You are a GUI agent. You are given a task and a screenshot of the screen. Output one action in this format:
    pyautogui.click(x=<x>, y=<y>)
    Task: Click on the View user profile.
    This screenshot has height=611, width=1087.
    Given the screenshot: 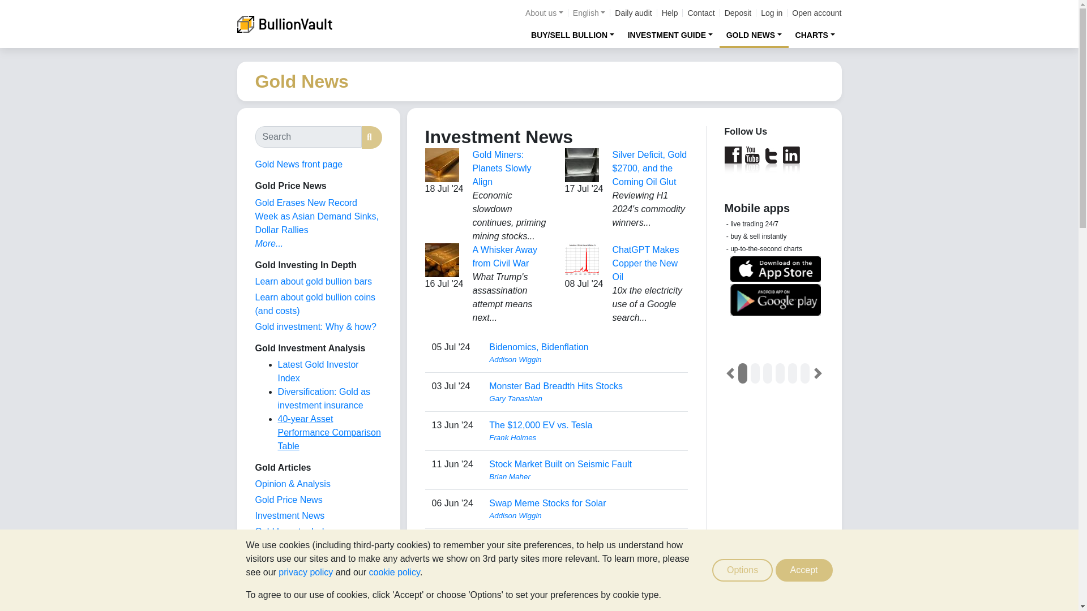 What is the action you would take?
    pyautogui.click(x=584, y=476)
    